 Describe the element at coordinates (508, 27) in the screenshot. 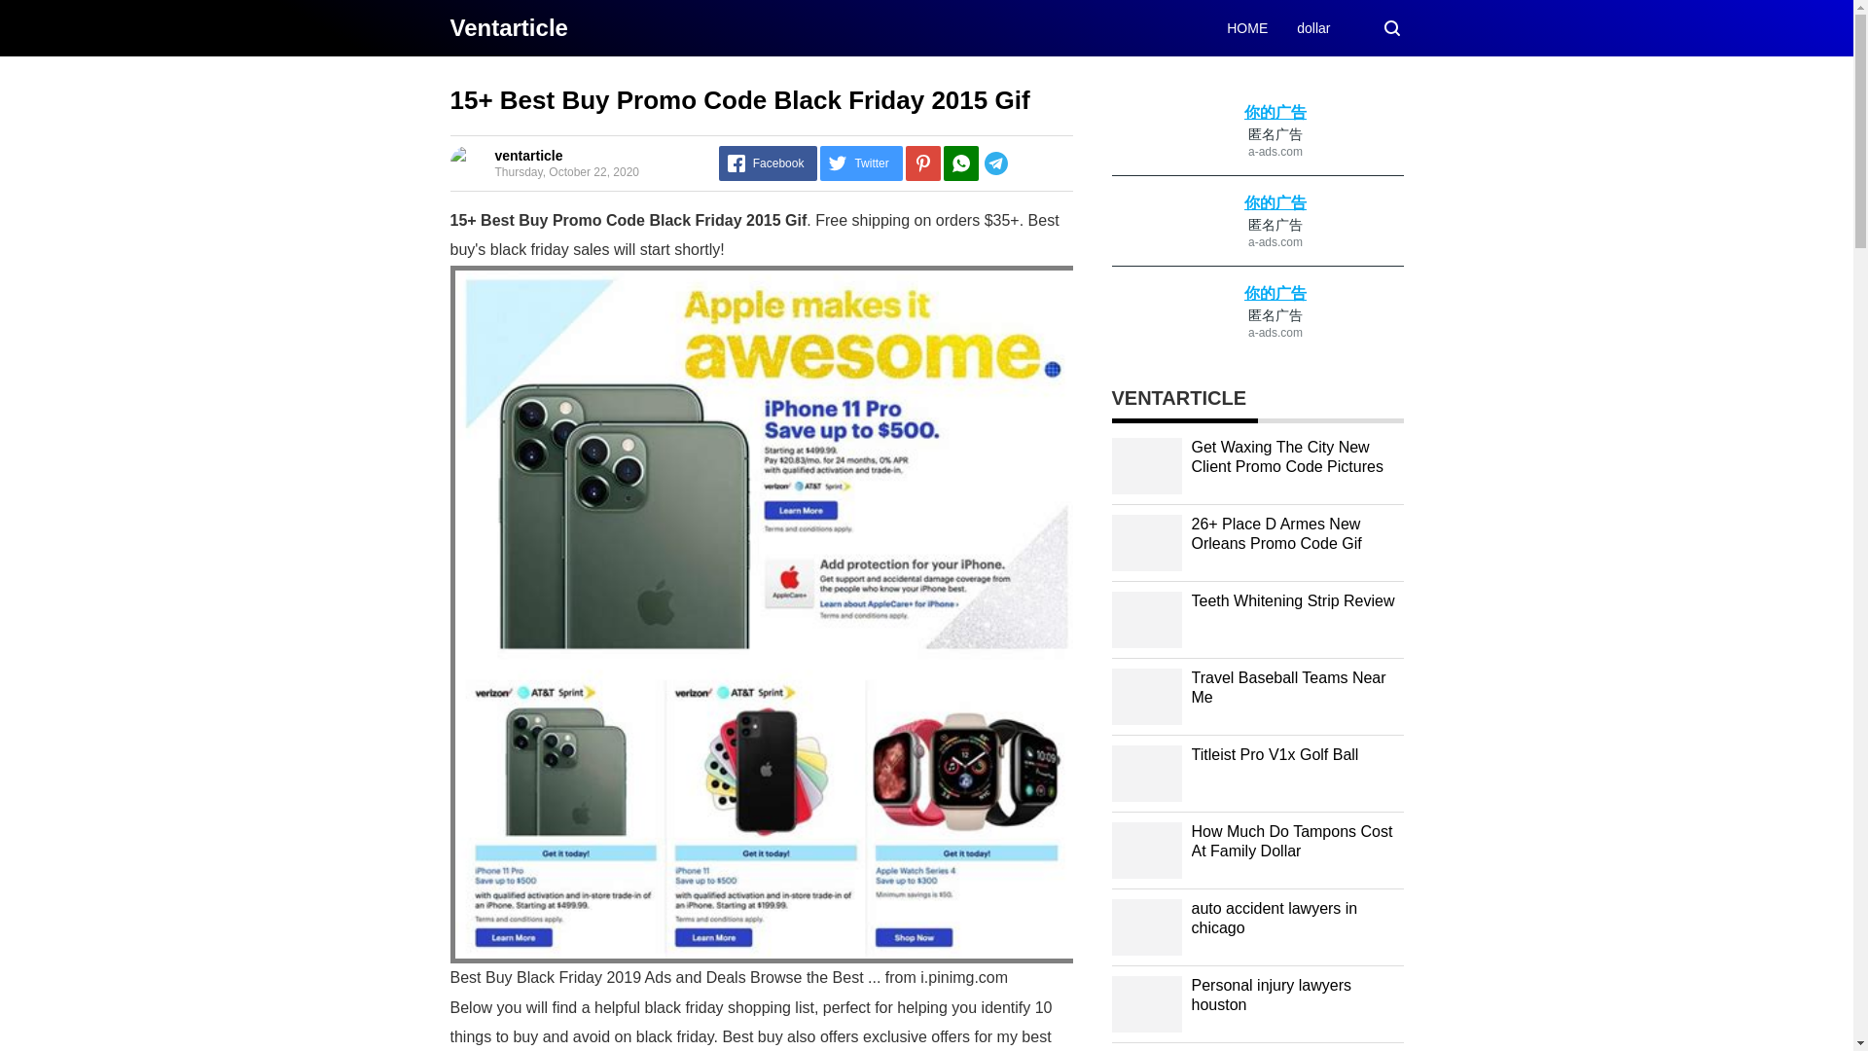

I see `ventarticle` at that location.